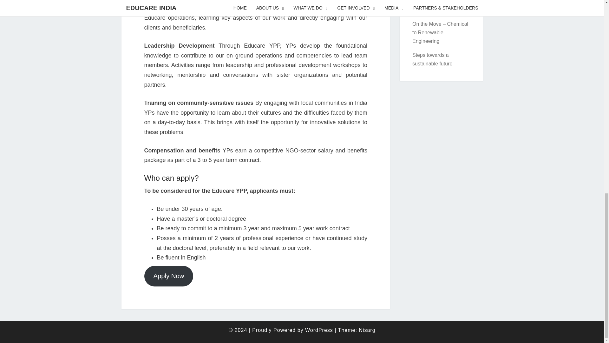 Image resolution: width=609 pixels, height=343 pixels. Describe the element at coordinates (432, 59) in the screenshot. I see `Steps towards a sustainable future` at that location.